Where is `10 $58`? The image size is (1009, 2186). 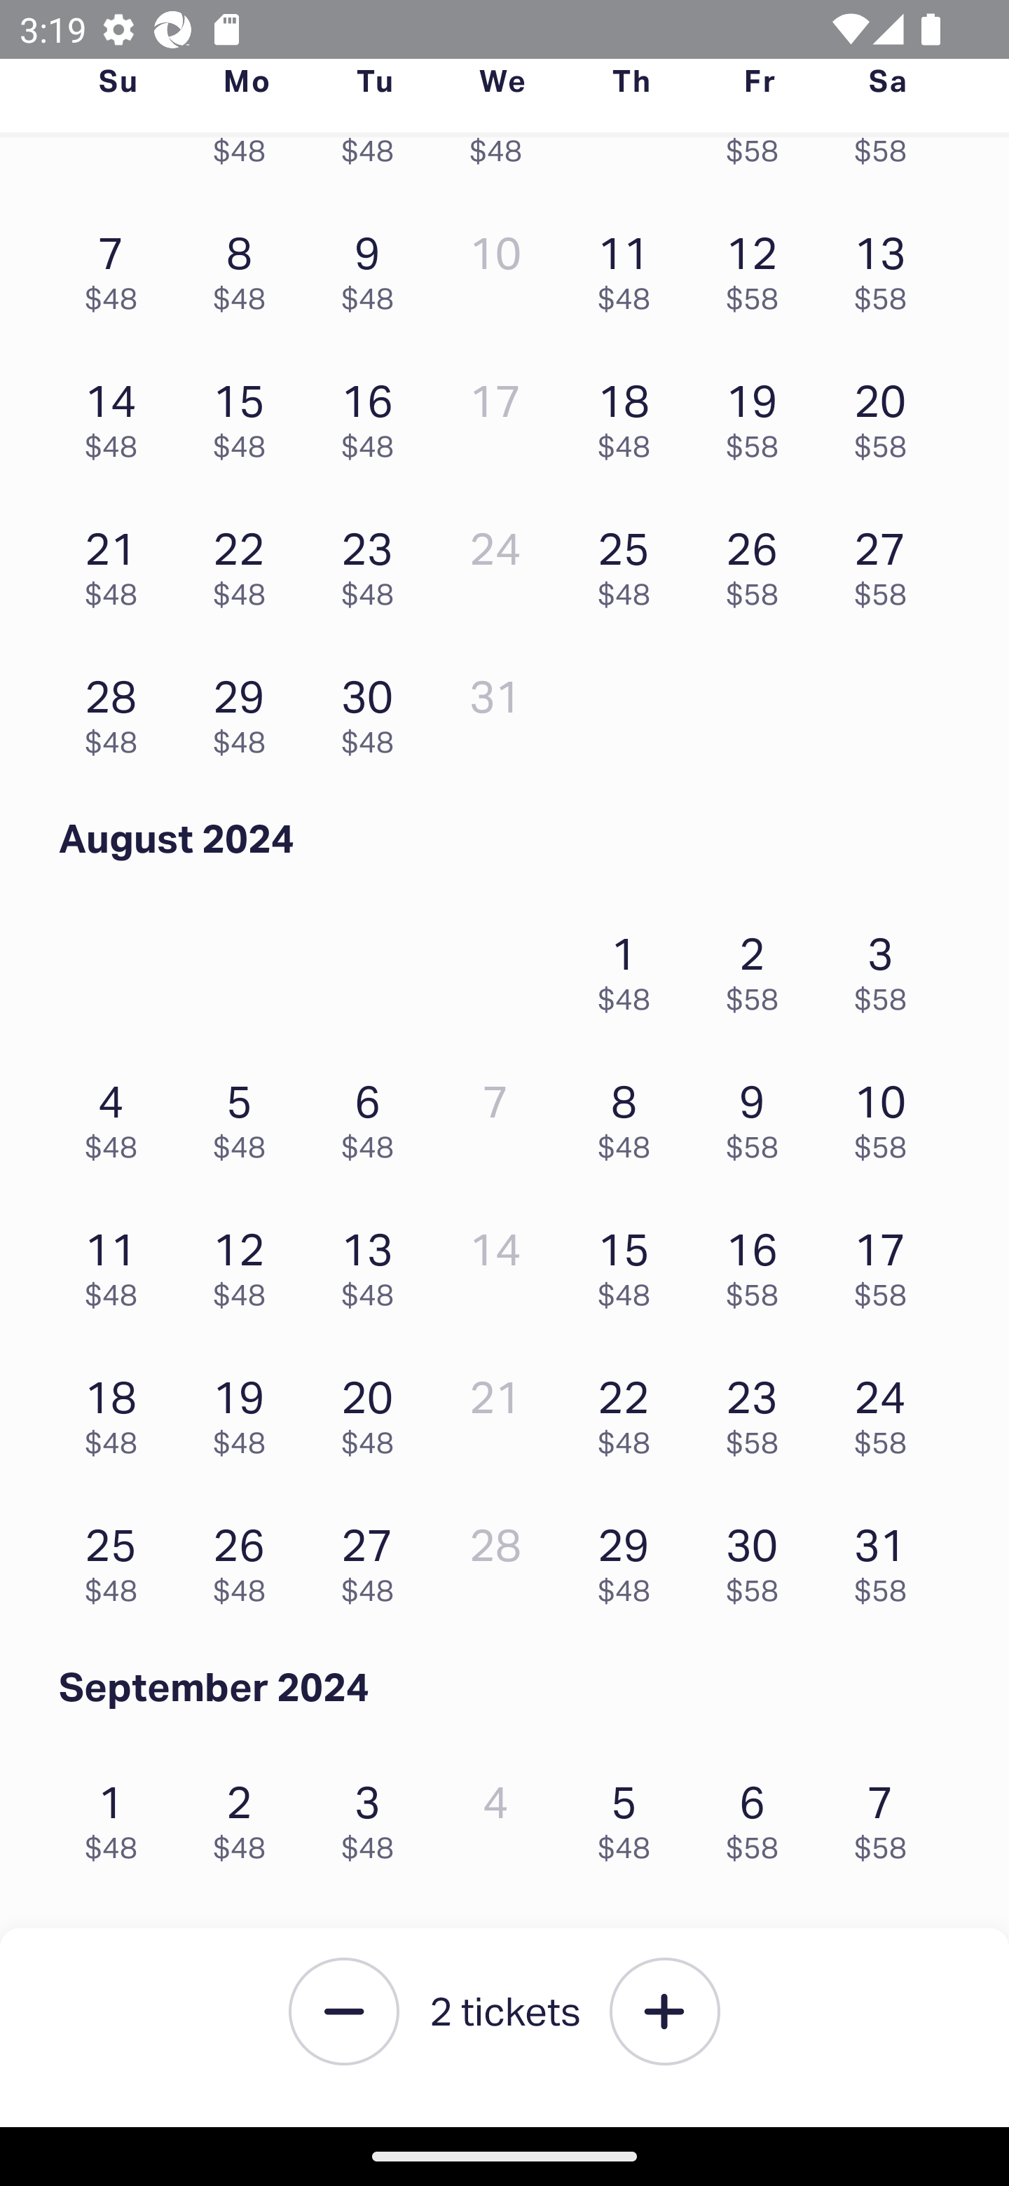 10 $58 is located at coordinates (887, 1115).